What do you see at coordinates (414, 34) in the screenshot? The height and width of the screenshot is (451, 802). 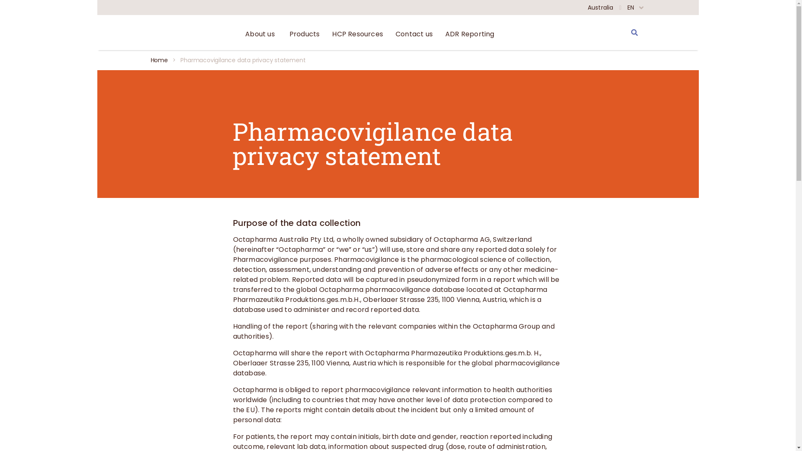 I see `Contact us` at bounding box center [414, 34].